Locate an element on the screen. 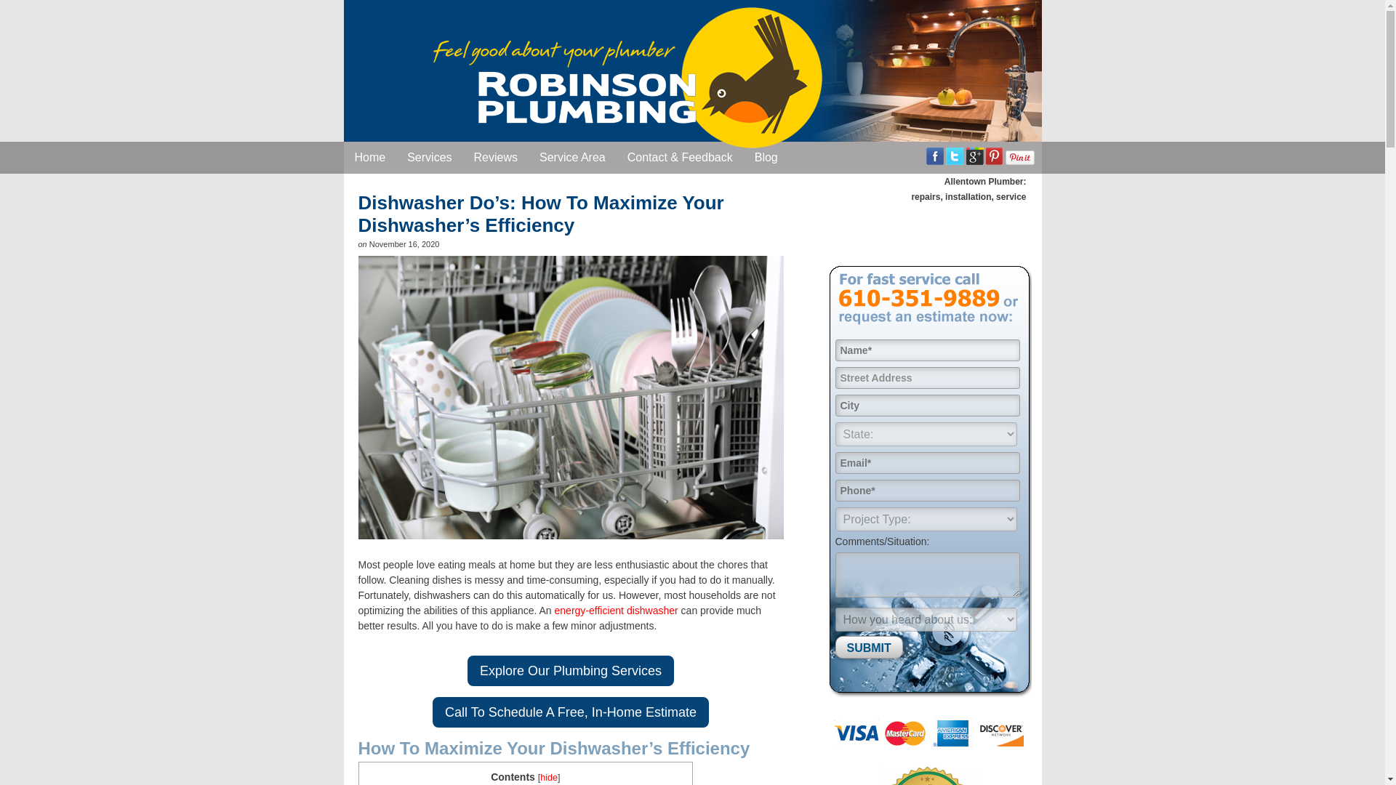 This screenshot has width=1396, height=785. pinterest is located at coordinates (993, 156).